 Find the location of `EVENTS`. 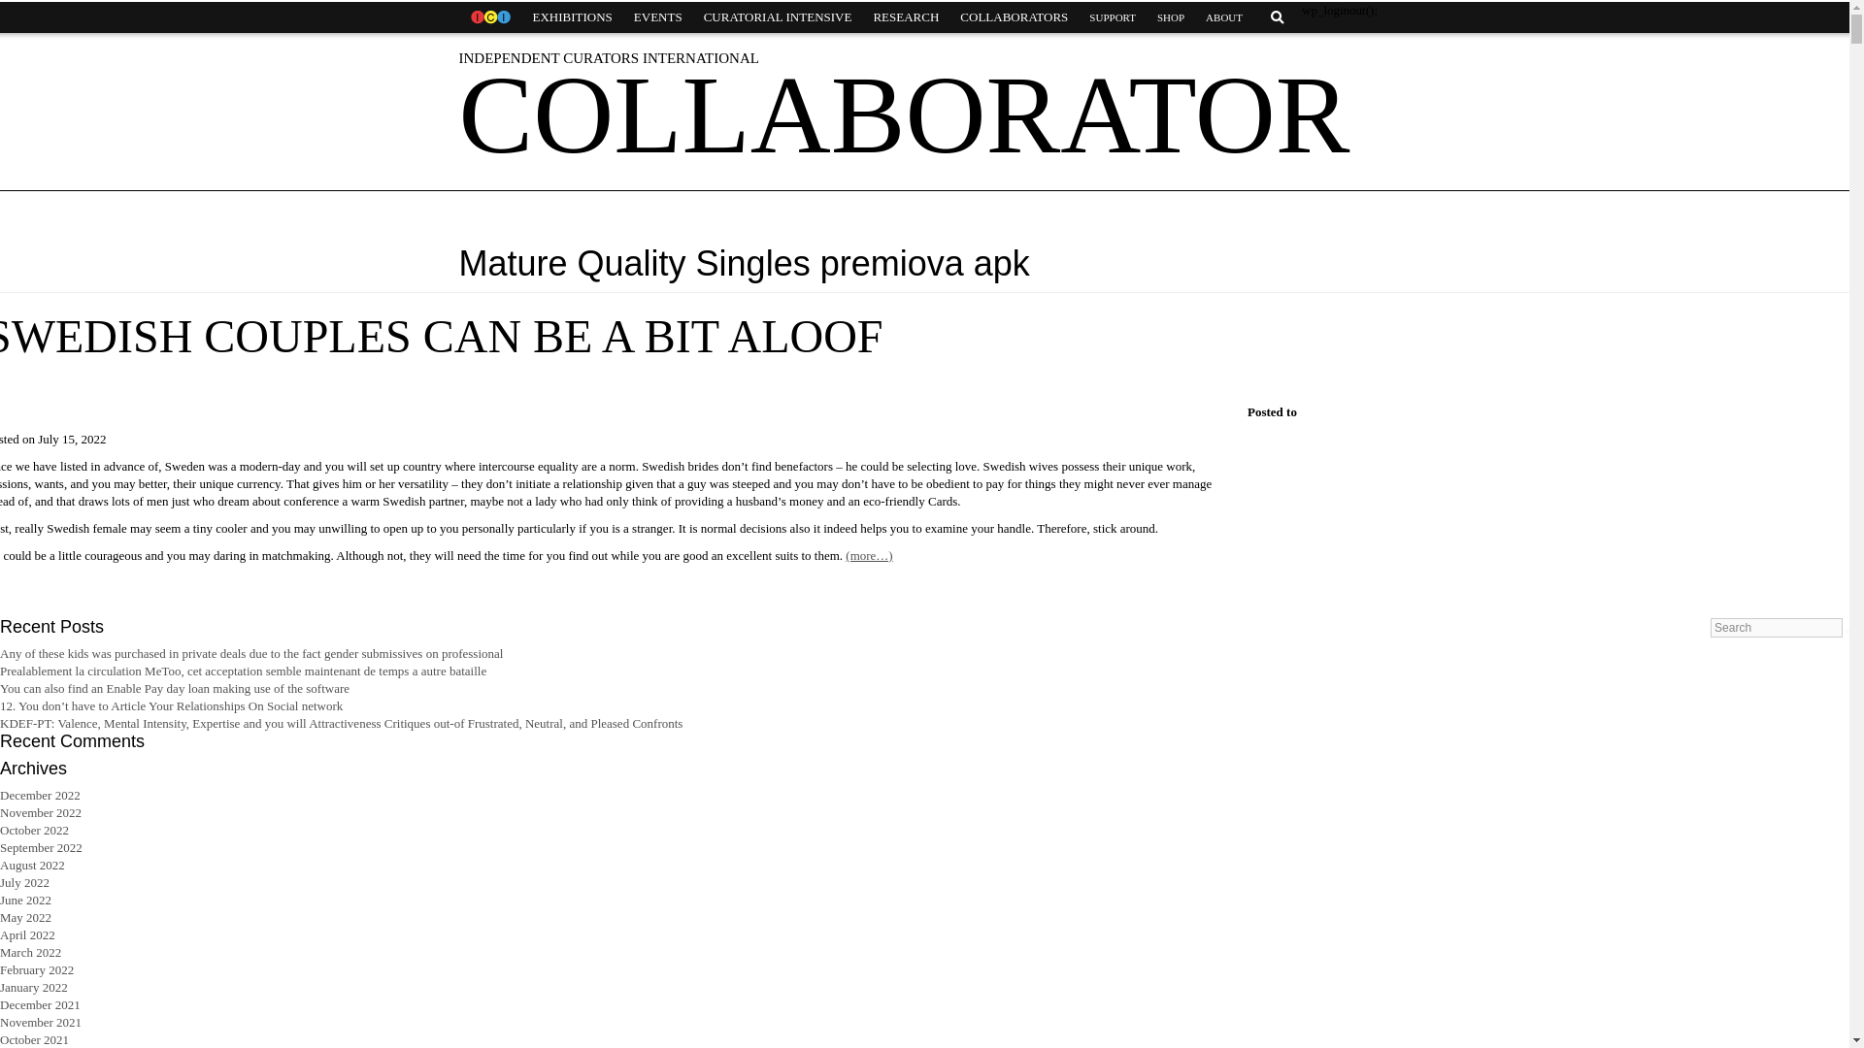

EVENTS is located at coordinates (658, 17).